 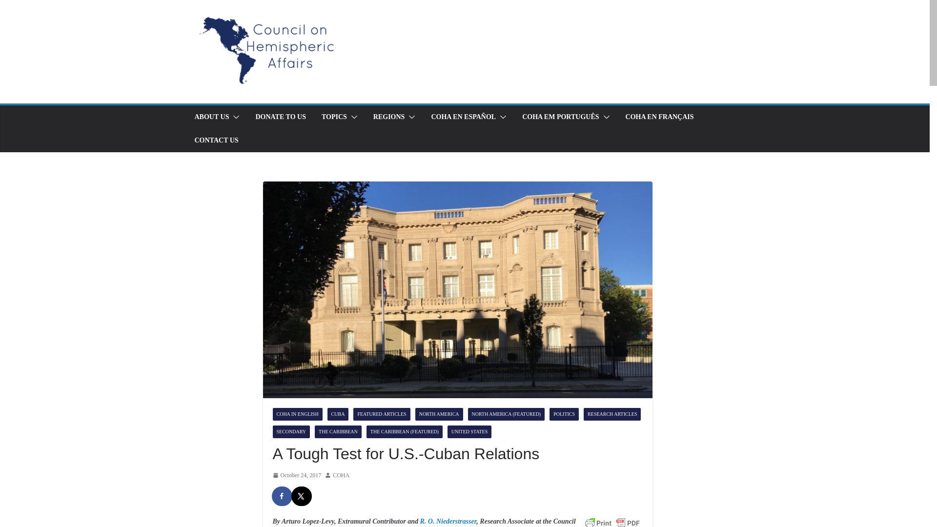 What do you see at coordinates (301, 496) in the screenshot?
I see `Share on X` at bounding box center [301, 496].